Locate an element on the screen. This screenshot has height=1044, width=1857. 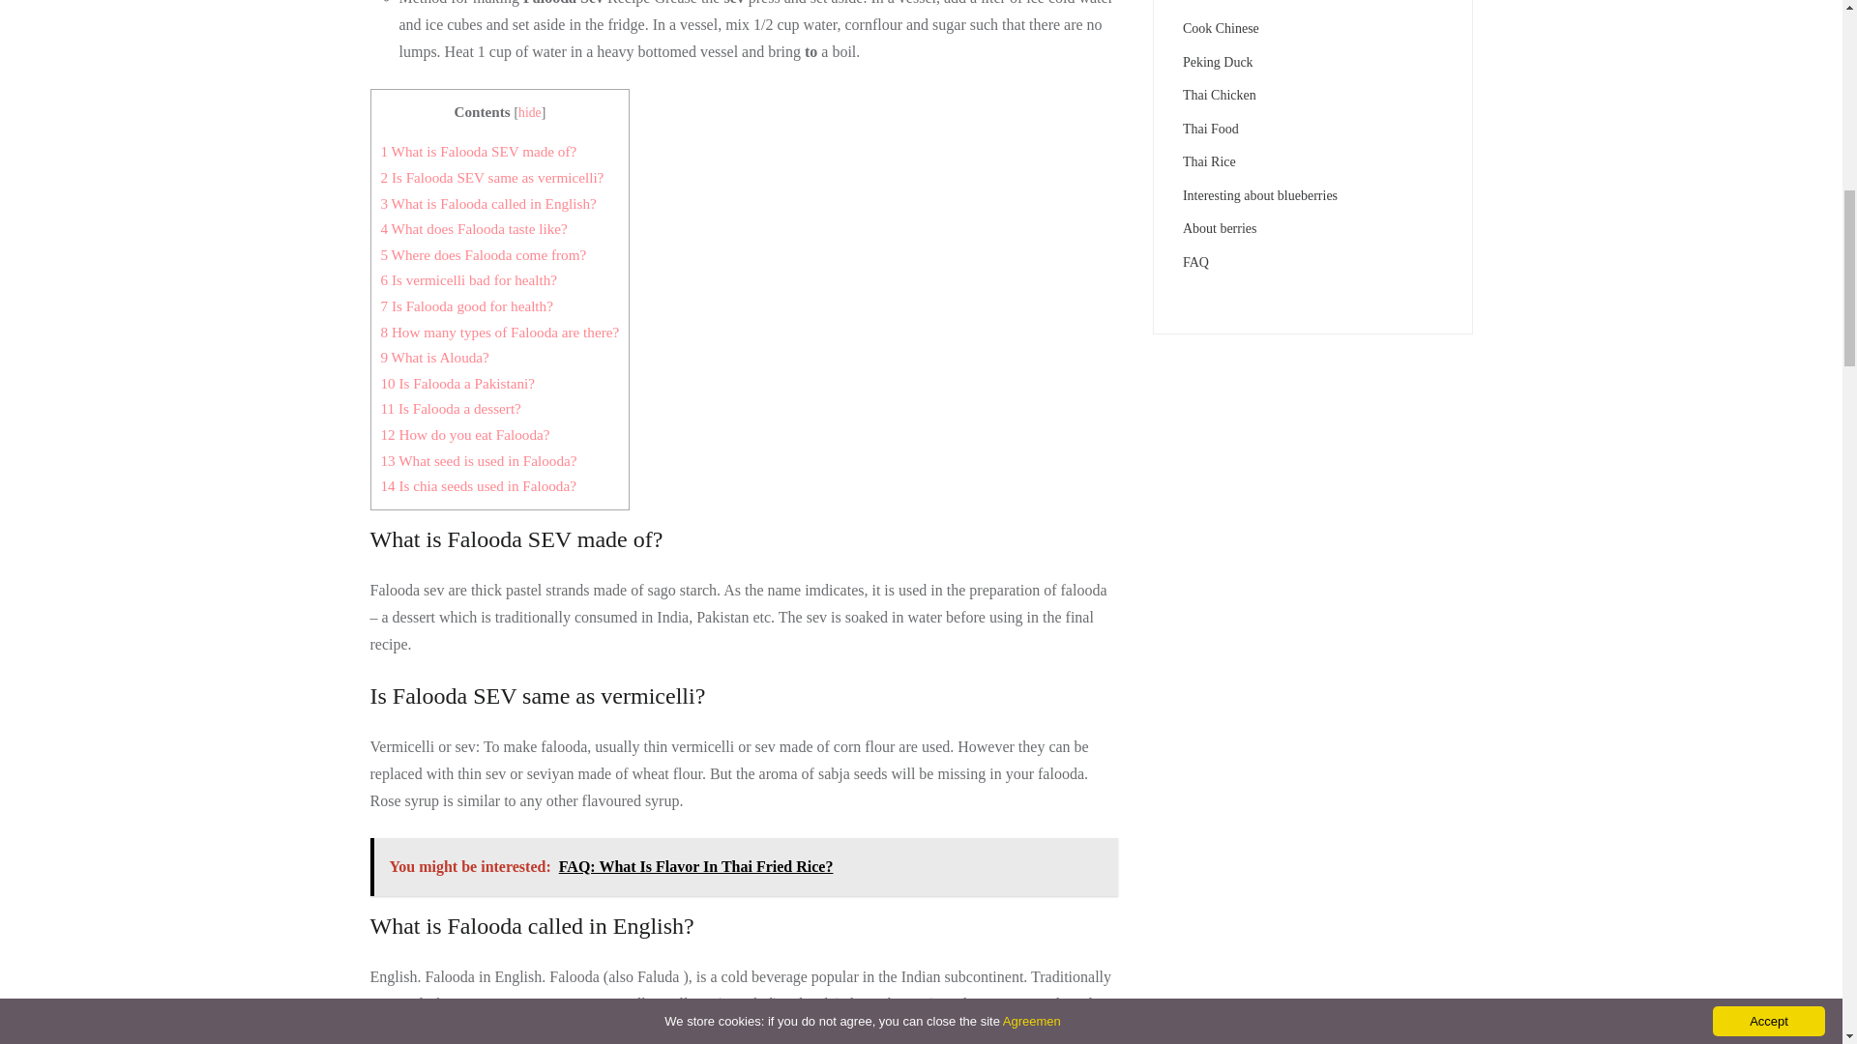
3 What is Falooda called in English? is located at coordinates (487, 203).